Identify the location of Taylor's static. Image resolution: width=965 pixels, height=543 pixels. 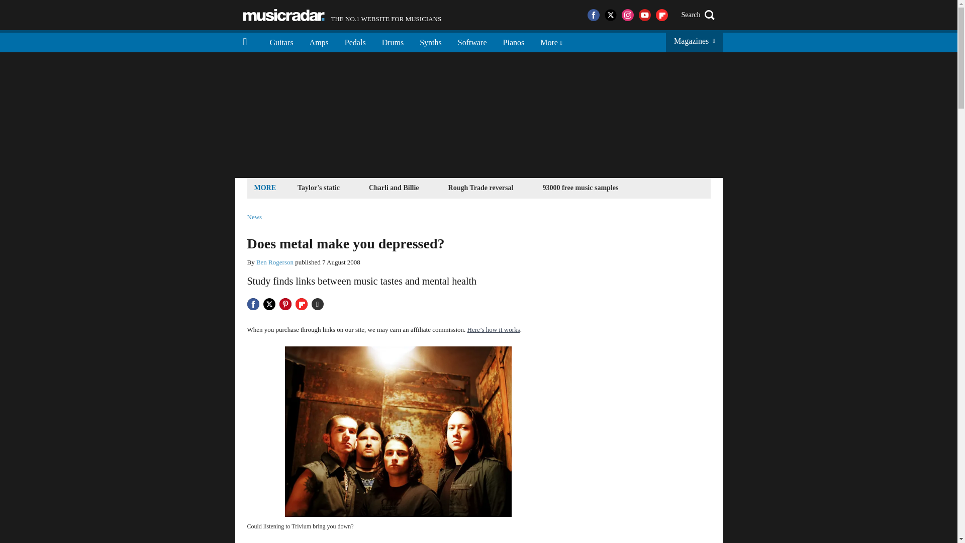
(319, 187).